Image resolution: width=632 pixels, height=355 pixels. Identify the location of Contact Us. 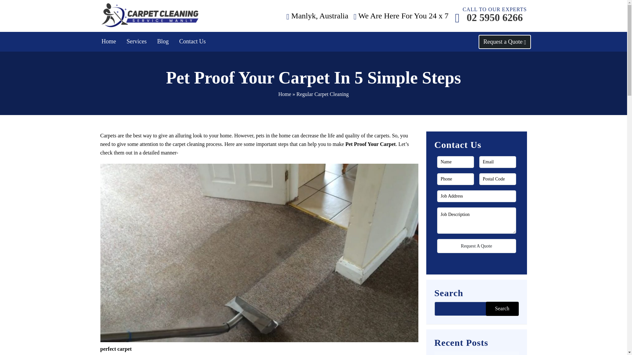
(477, 246).